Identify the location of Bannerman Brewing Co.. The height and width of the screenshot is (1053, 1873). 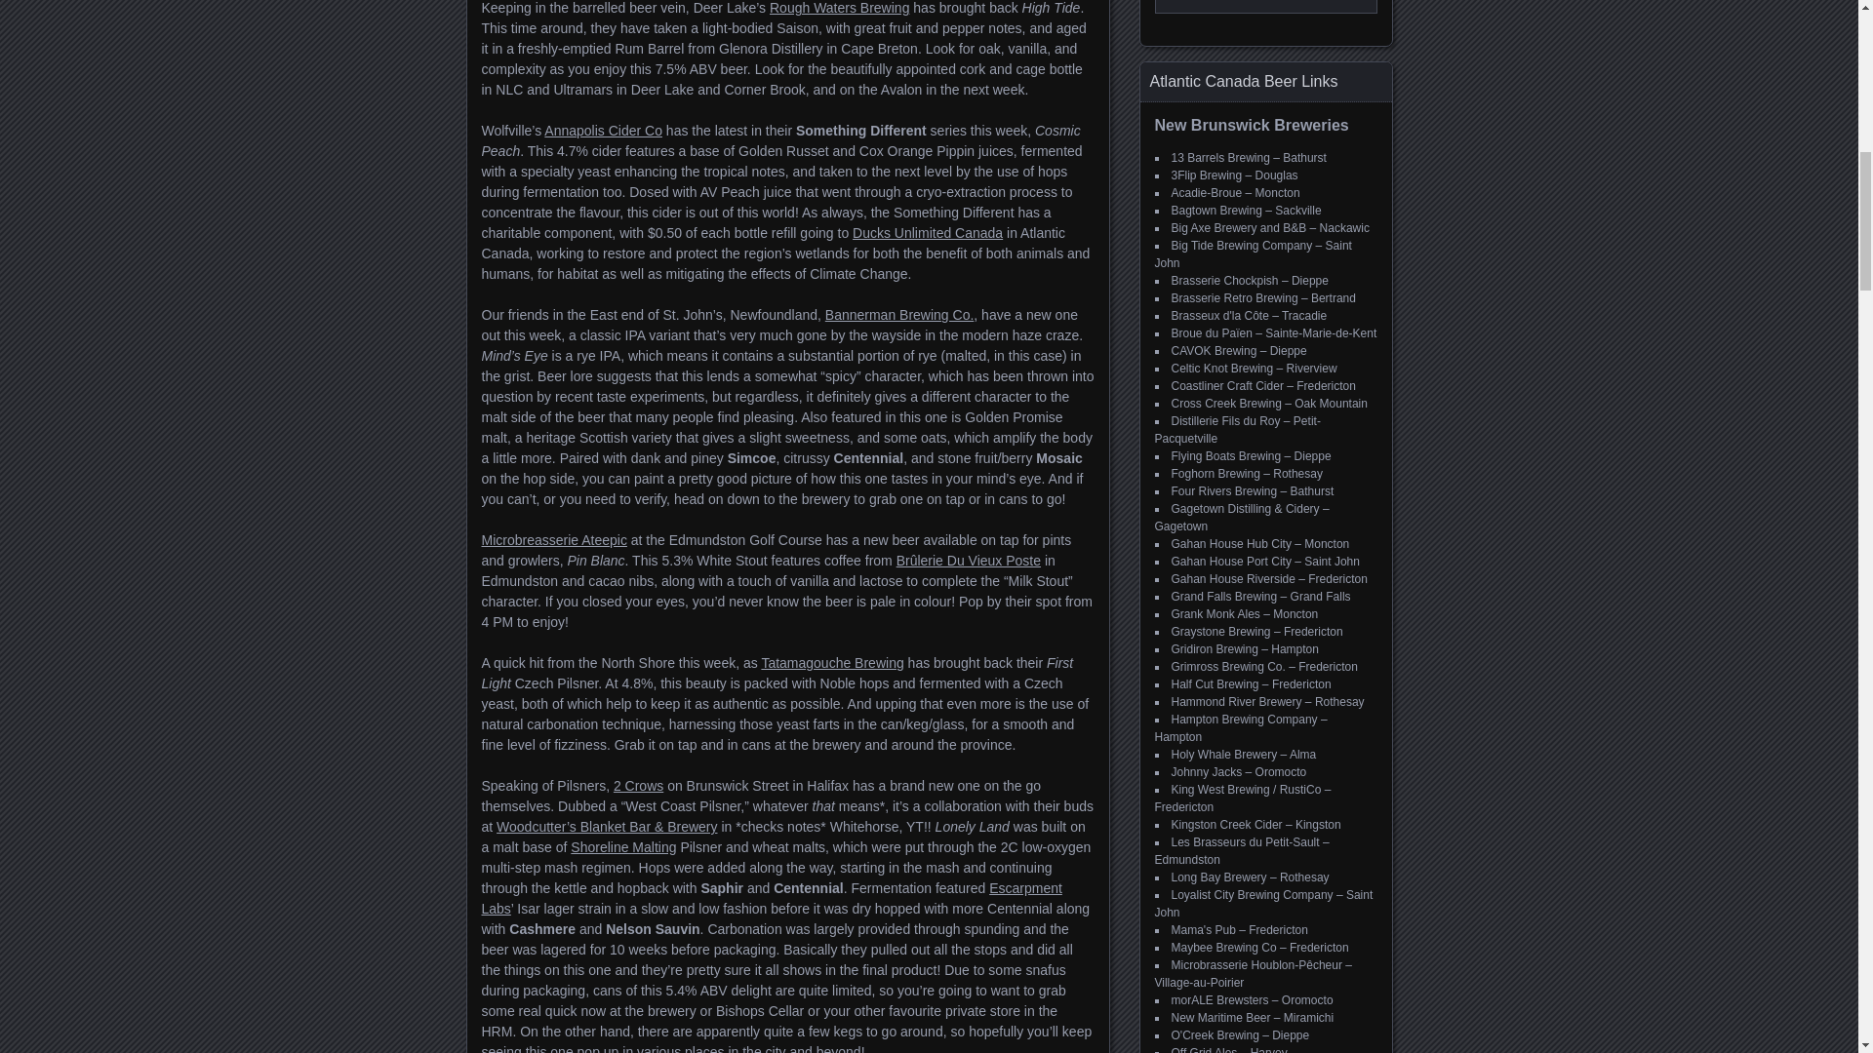
(899, 314).